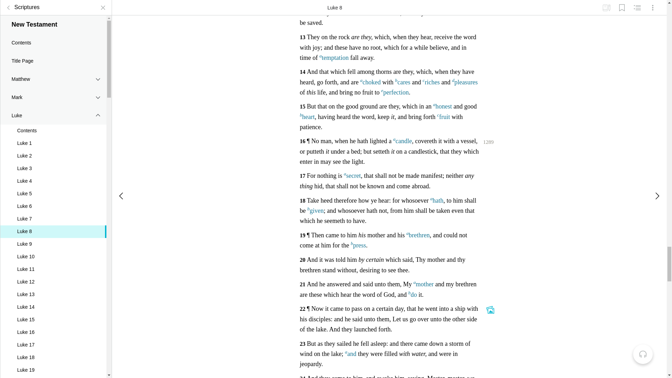 The image size is (672, 378). I want to click on 2 Corinthians, so click(53, 138).